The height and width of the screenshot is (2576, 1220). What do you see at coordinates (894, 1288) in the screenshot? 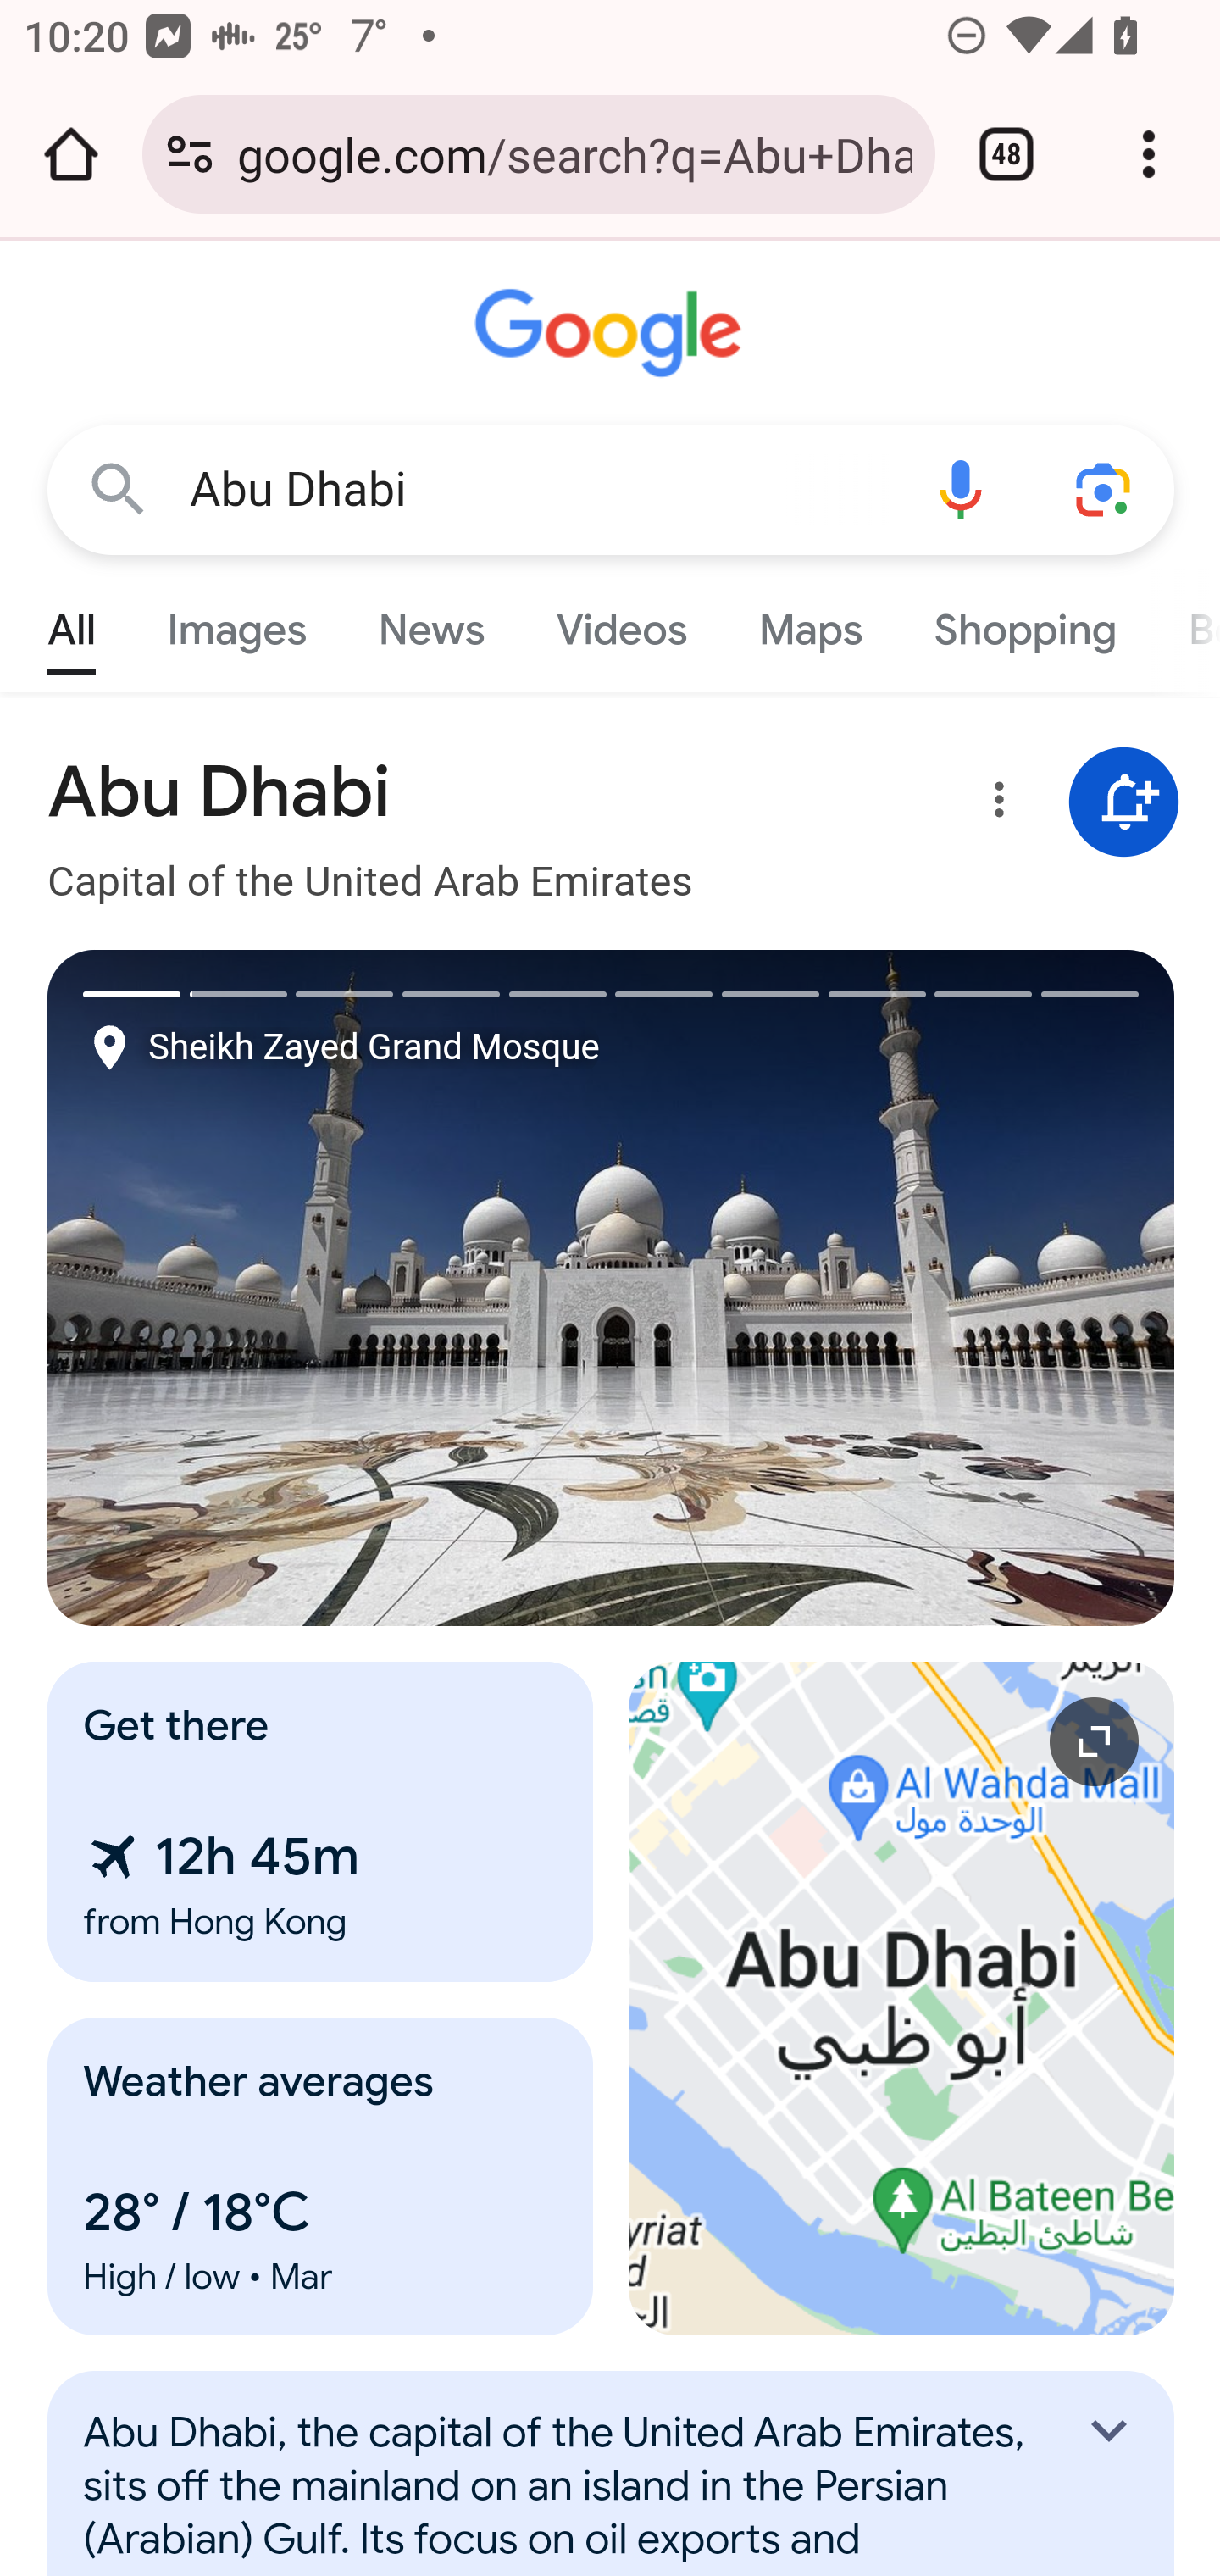
I see `Next image` at bounding box center [894, 1288].